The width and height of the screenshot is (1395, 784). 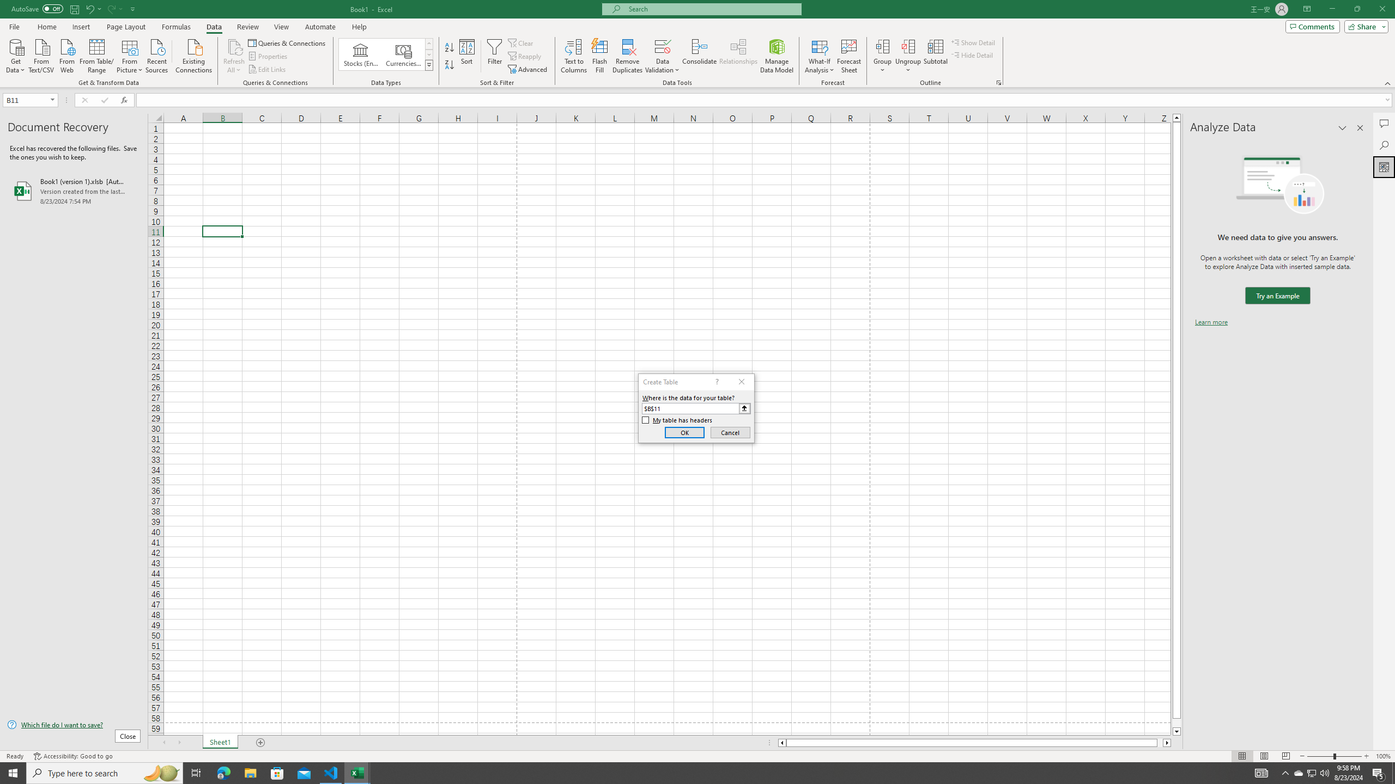 I want to click on Relationships, so click(x=738, y=56).